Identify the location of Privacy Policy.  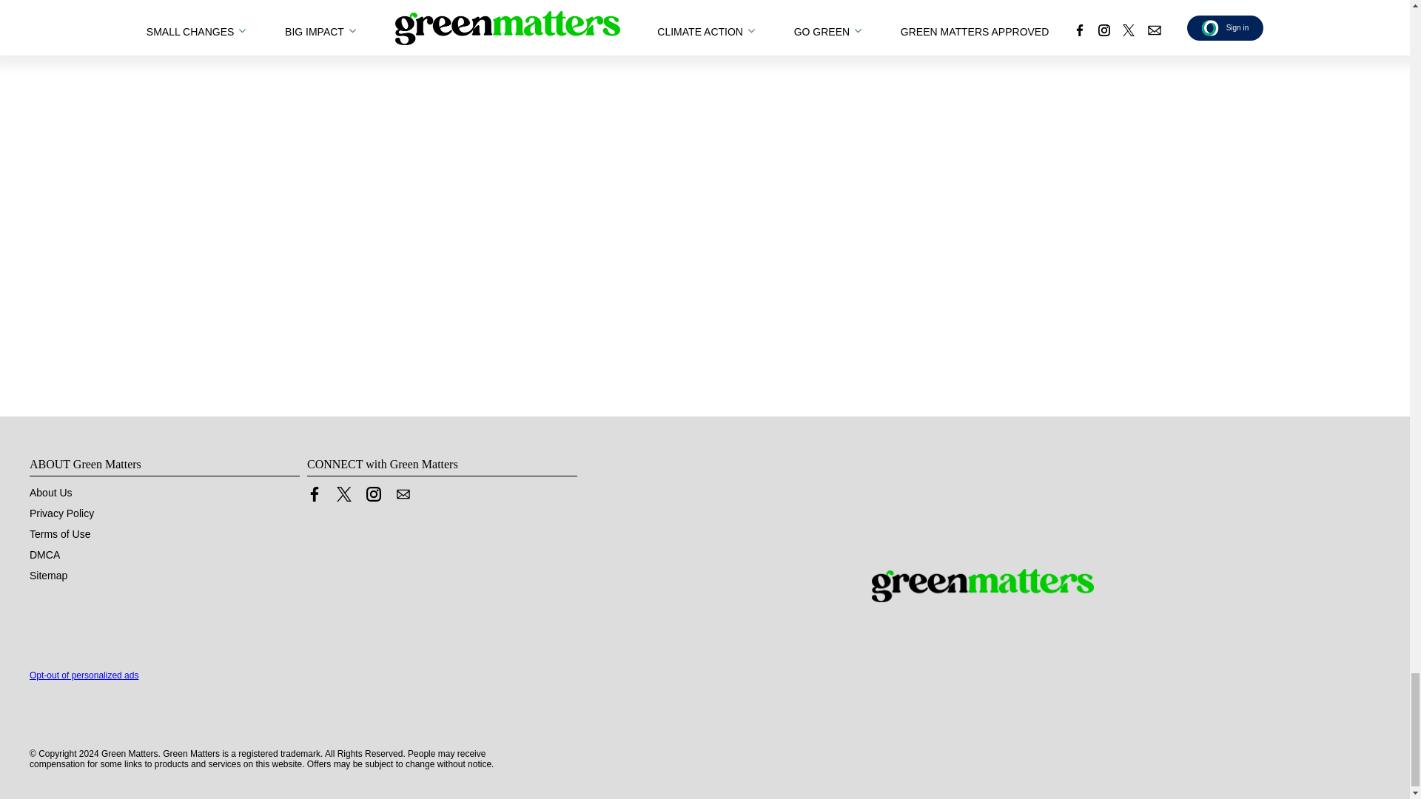
(61, 512).